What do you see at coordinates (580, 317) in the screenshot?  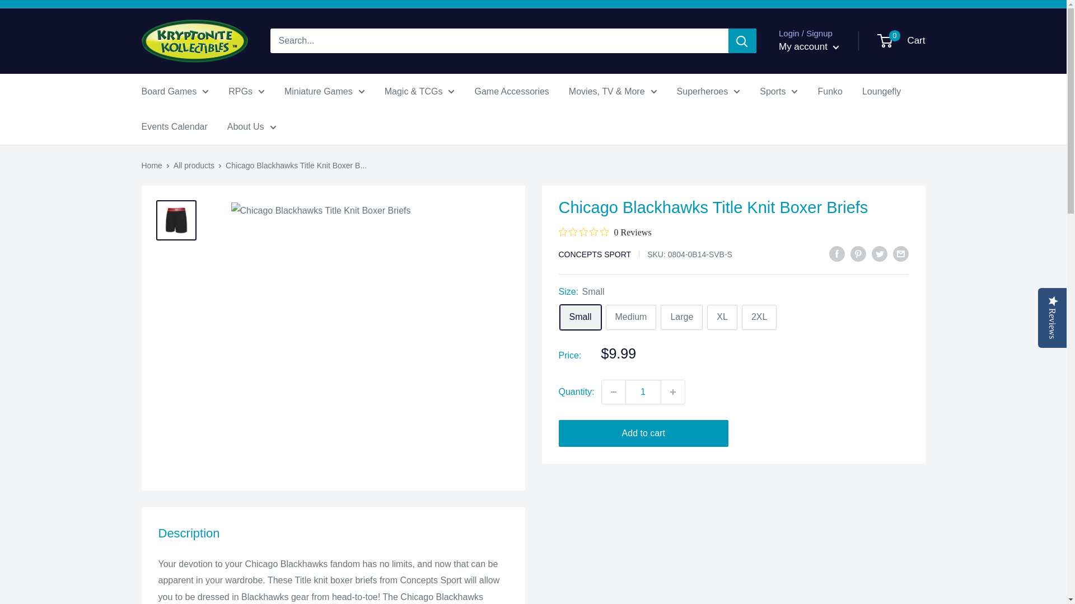 I see `Small` at bounding box center [580, 317].